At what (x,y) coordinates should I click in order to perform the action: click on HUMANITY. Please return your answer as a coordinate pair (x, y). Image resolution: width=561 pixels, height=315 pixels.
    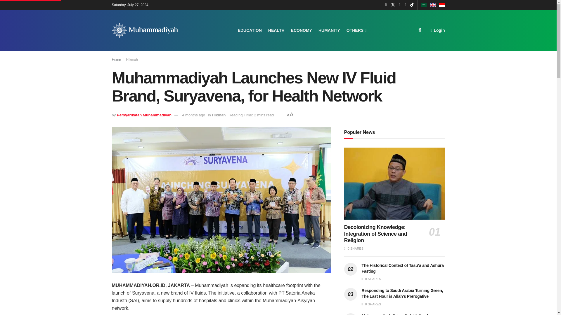
    Looking at the image, I should click on (329, 30).